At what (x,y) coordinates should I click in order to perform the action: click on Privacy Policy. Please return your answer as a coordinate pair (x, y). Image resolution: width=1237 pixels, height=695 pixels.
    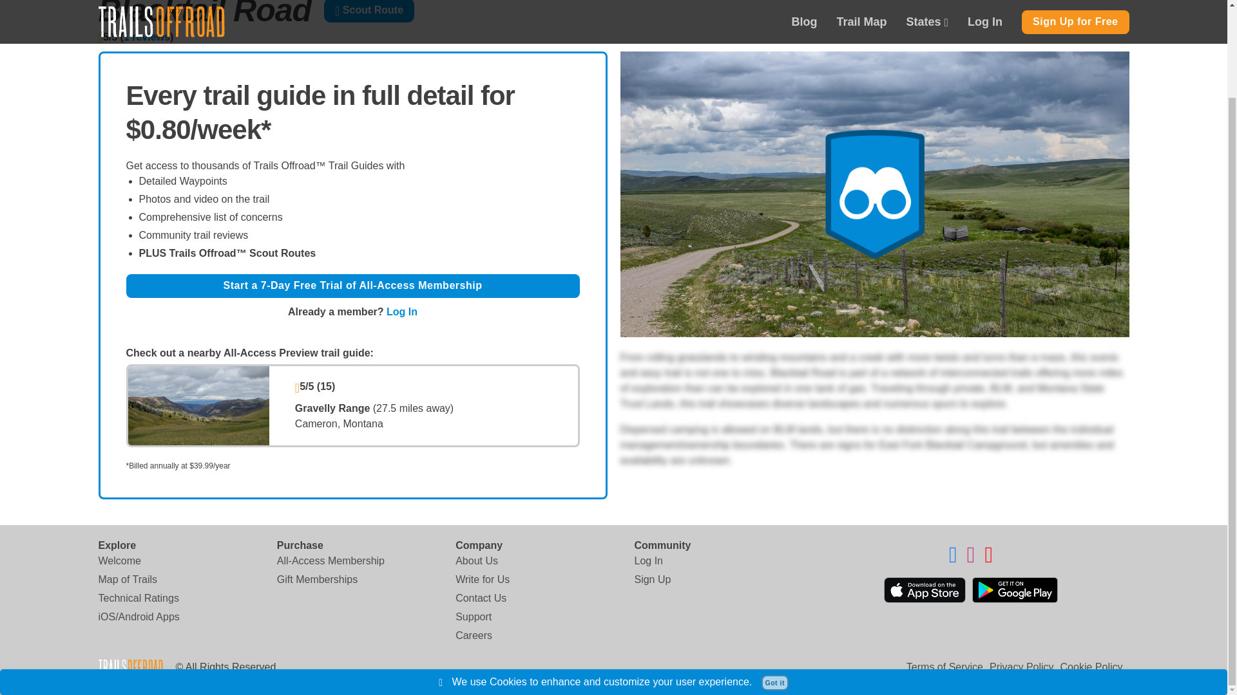
    Looking at the image, I should click on (1022, 667).